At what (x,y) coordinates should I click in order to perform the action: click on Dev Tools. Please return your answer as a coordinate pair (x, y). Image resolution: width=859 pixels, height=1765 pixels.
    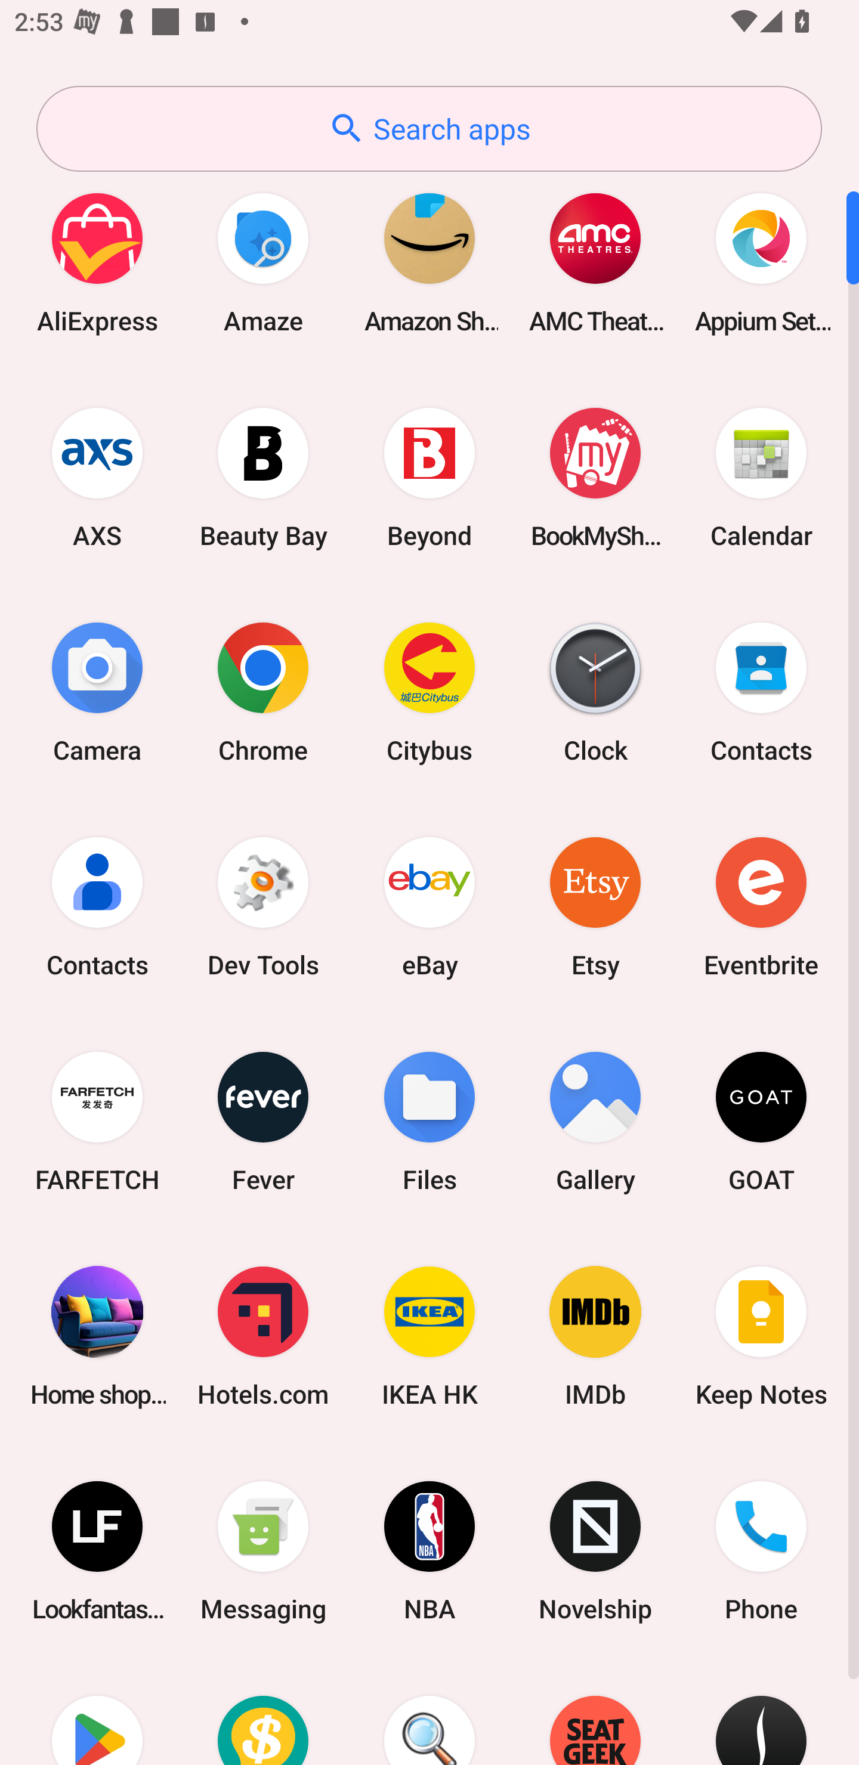
    Looking at the image, I should click on (263, 906).